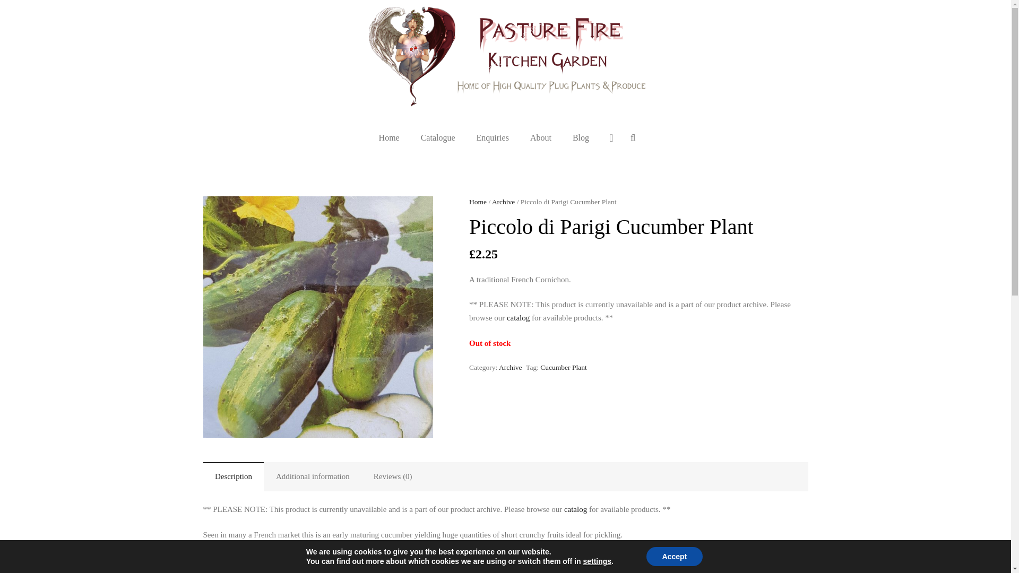  What do you see at coordinates (503, 202) in the screenshot?
I see `Archive` at bounding box center [503, 202].